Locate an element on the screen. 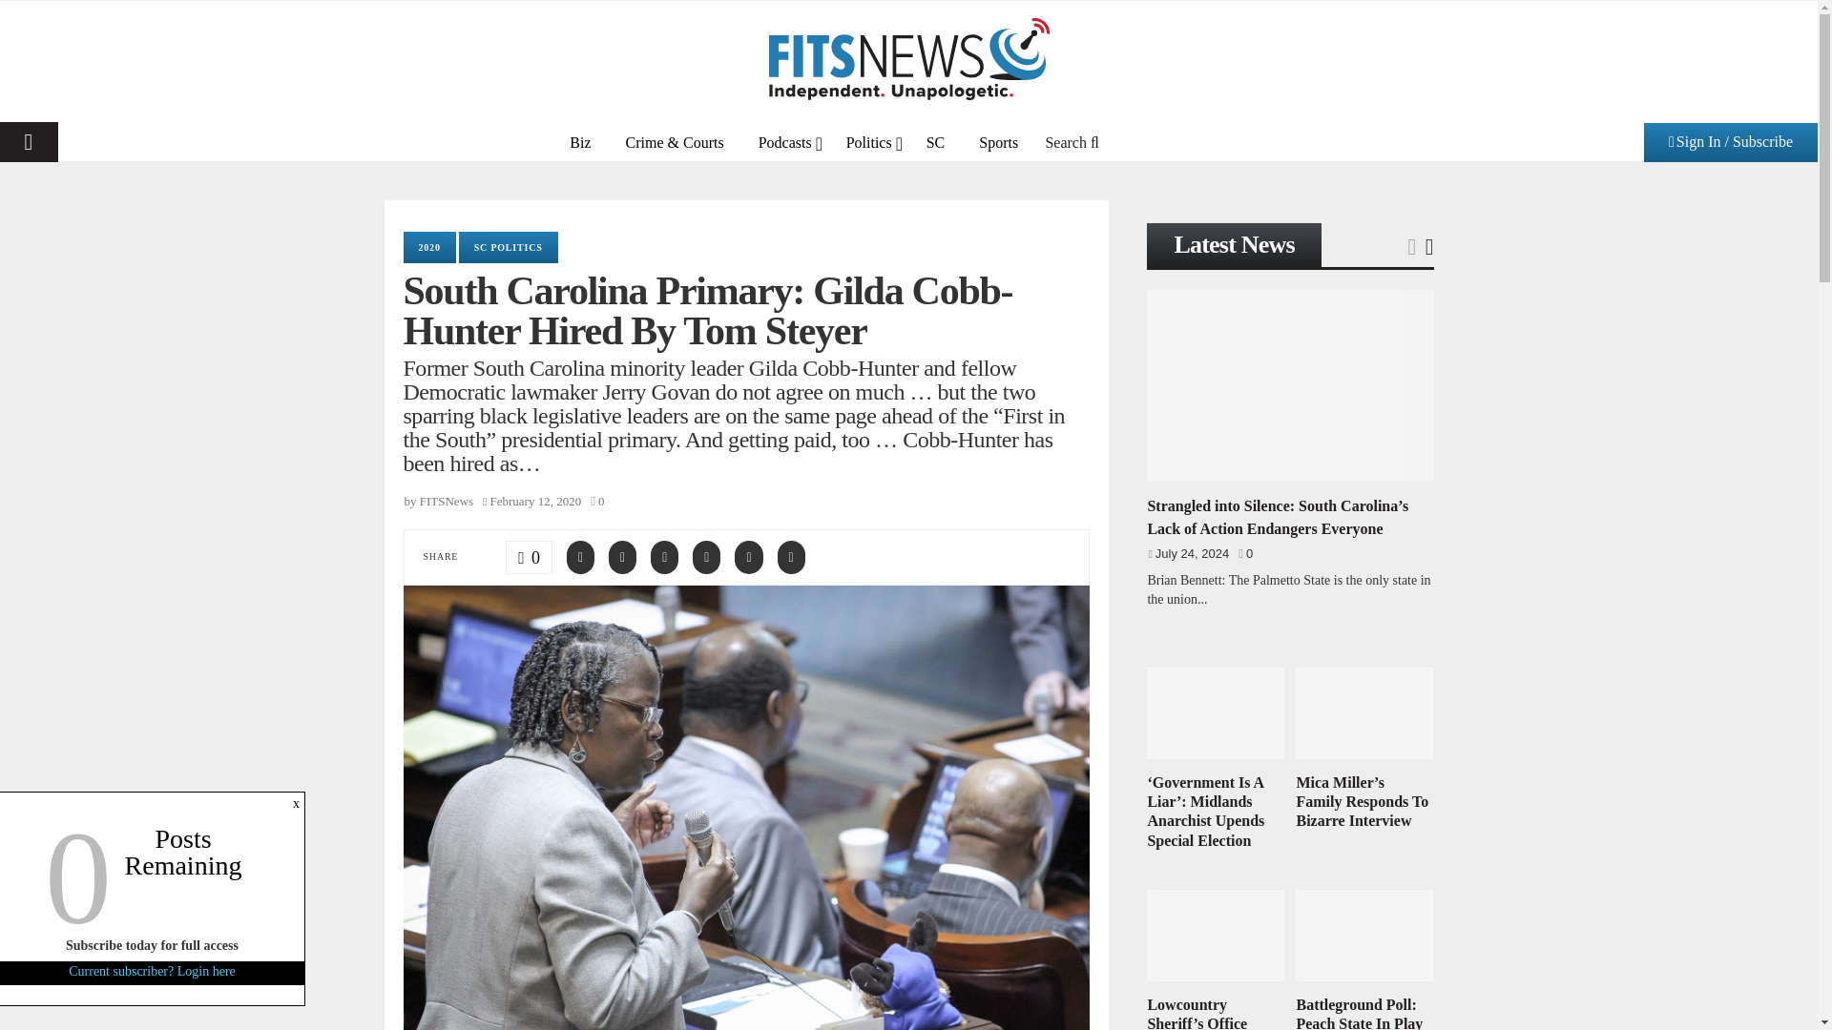 This screenshot has width=1832, height=1030. Sign up new account is located at coordinates (909, 523).